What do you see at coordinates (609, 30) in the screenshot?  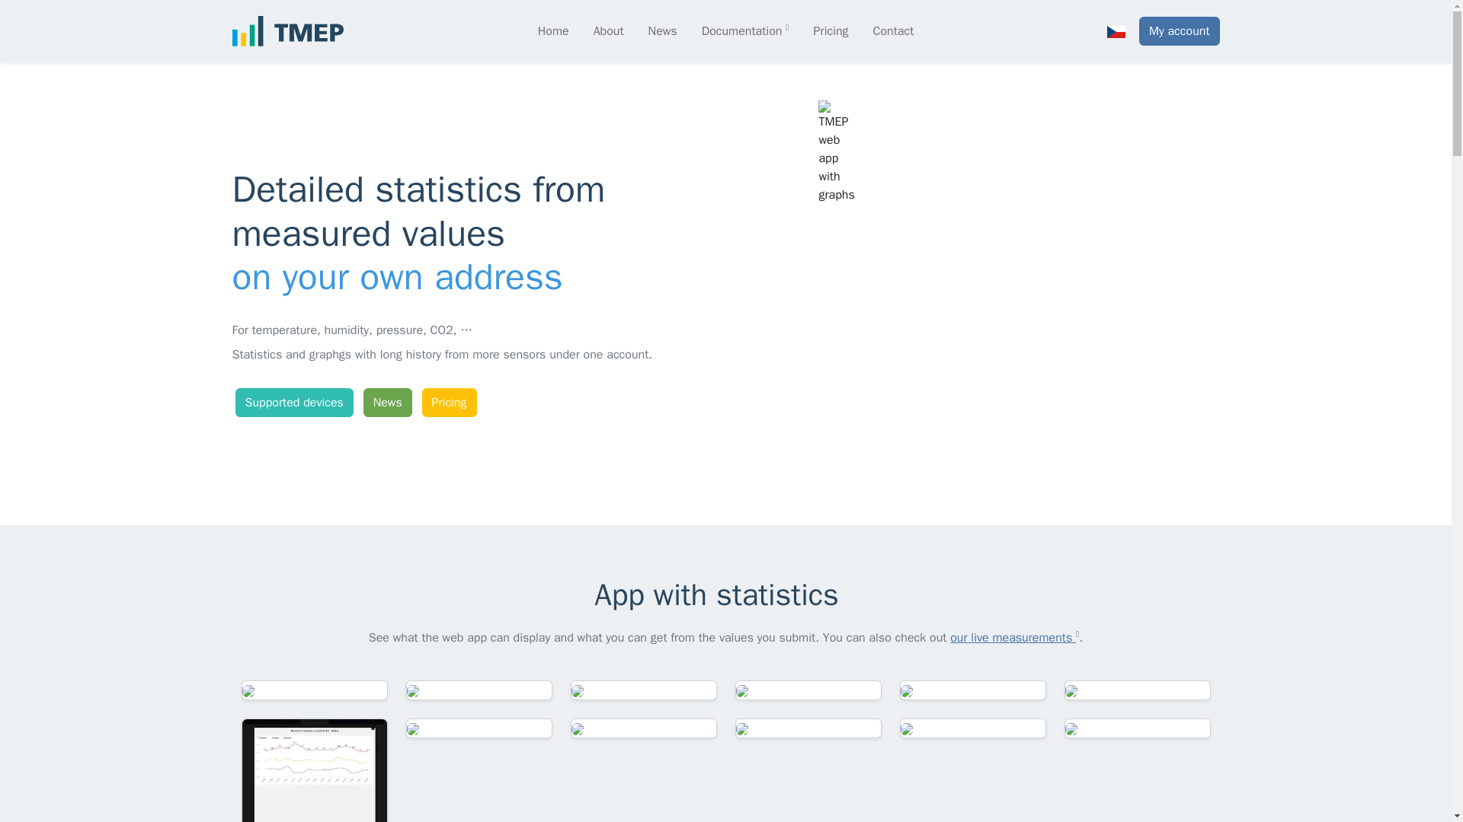 I see `About` at bounding box center [609, 30].